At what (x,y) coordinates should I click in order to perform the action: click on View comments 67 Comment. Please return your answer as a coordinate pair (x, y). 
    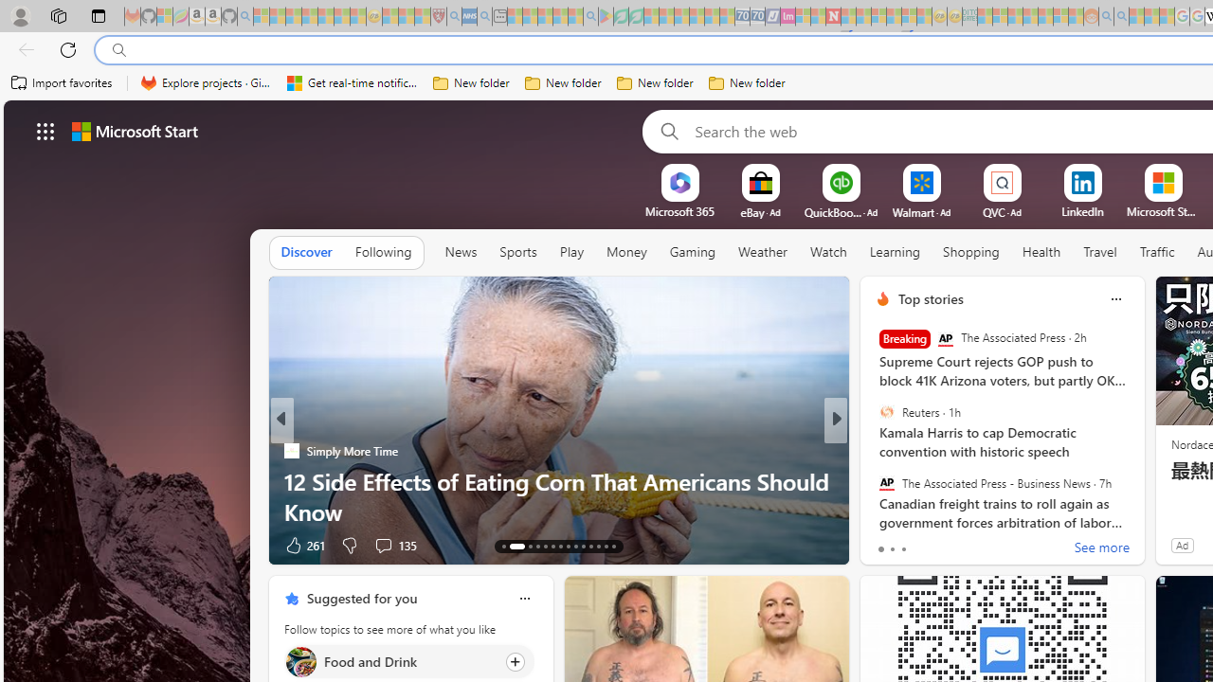
    Looking at the image, I should click on (969, 544).